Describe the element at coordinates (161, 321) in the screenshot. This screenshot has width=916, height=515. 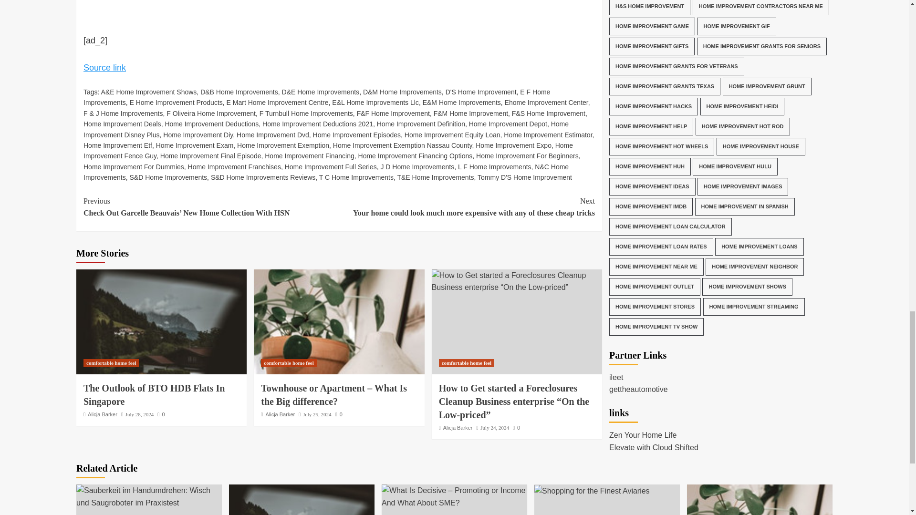
I see `The Outlook of BTO HDB Flats In Singapore` at that location.